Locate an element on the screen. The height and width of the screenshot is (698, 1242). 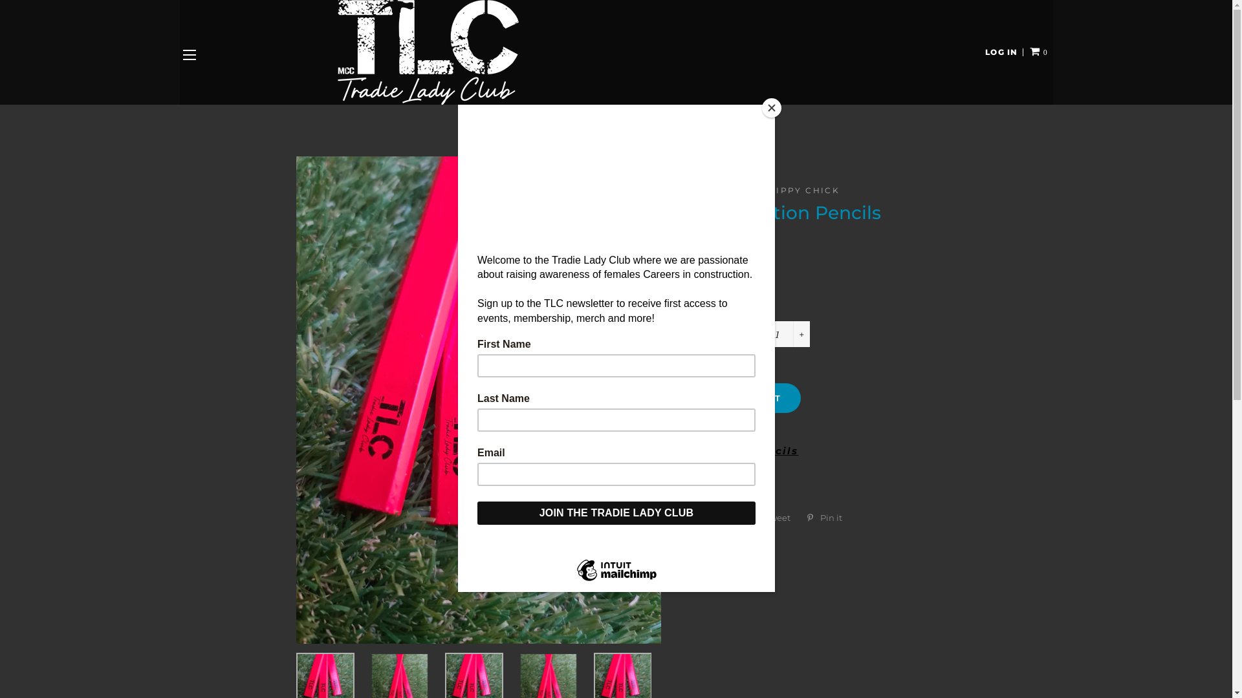
Tweet
Tweet on Twitter is located at coordinates (771, 518).